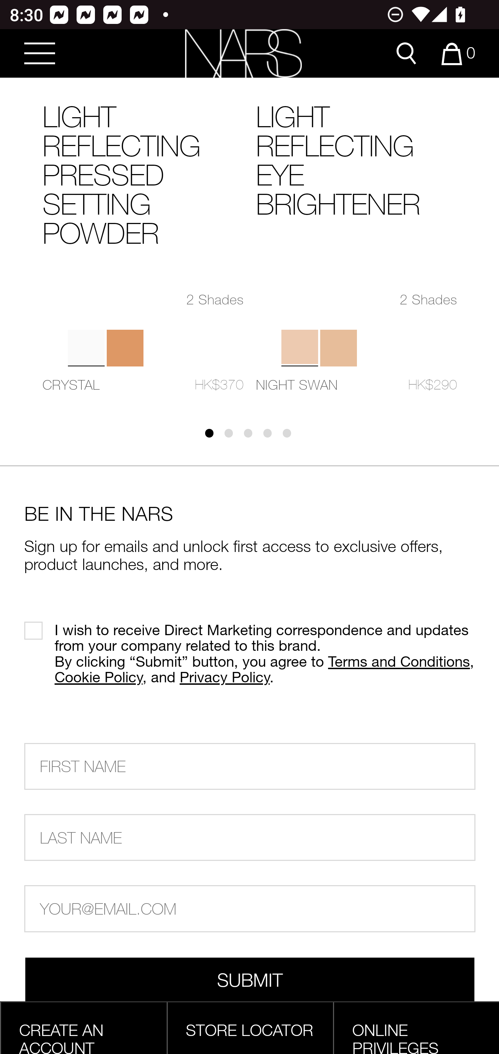 The width and height of the screenshot is (499, 1054). I want to click on WHAT ARE YOU LOOKING FOR?, so click(406, 53).